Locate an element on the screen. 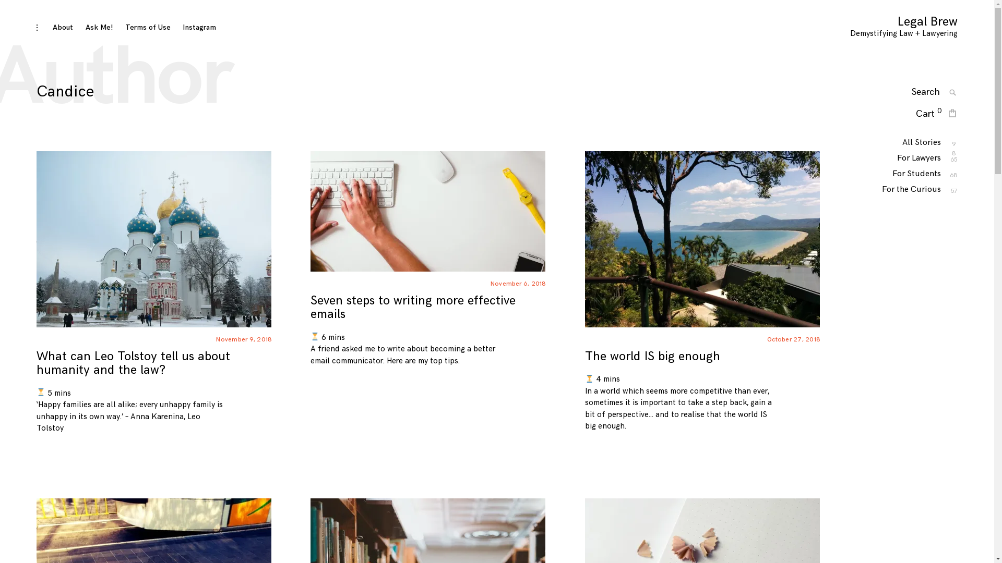  For Students
68 is located at coordinates (916, 174).